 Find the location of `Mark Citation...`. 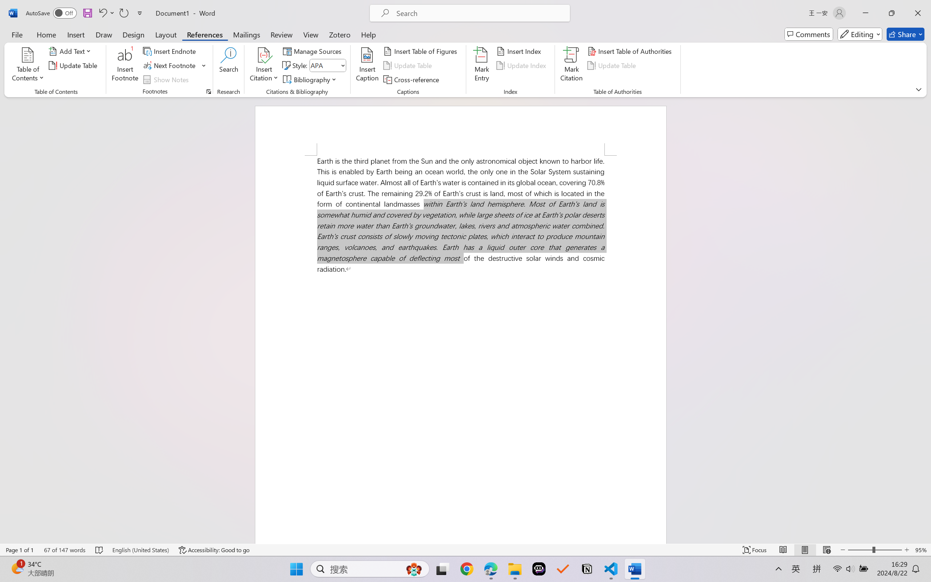

Mark Citation... is located at coordinates (572, 65).